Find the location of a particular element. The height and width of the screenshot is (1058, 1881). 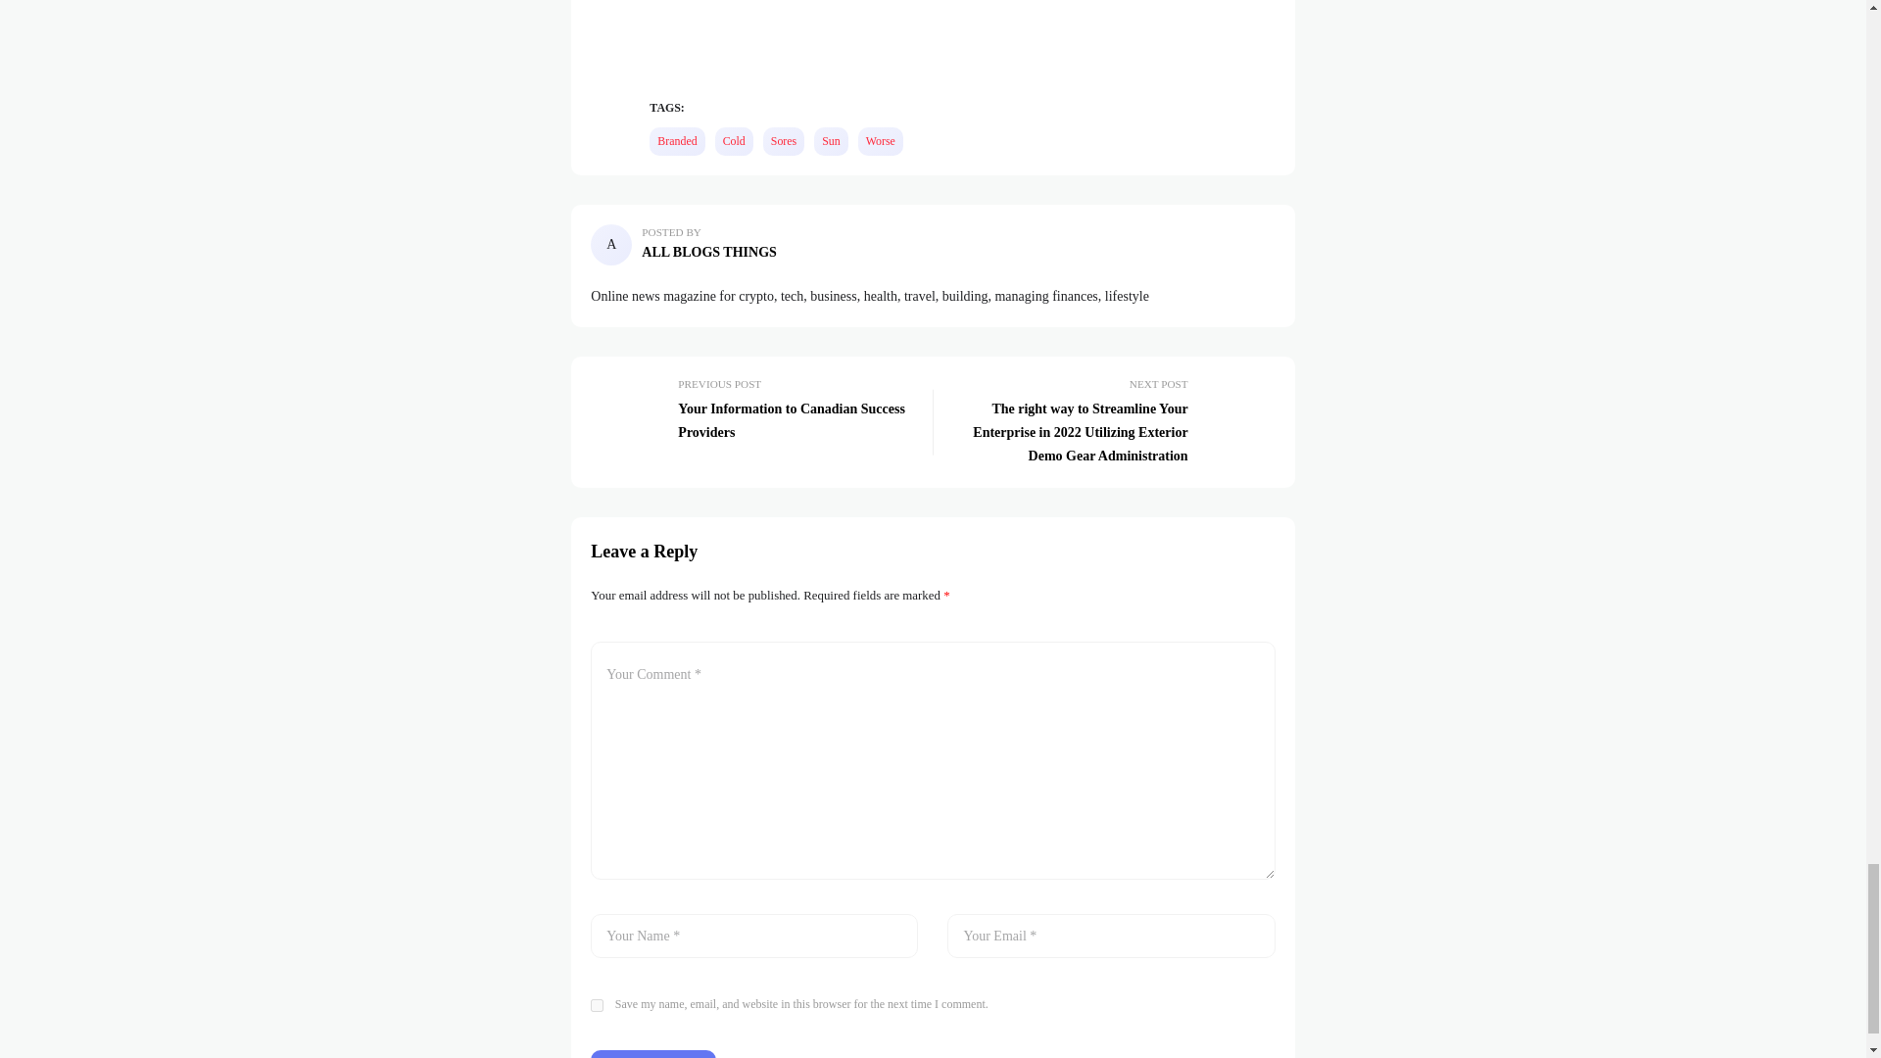

Worse is located at coordinates (880, 140).